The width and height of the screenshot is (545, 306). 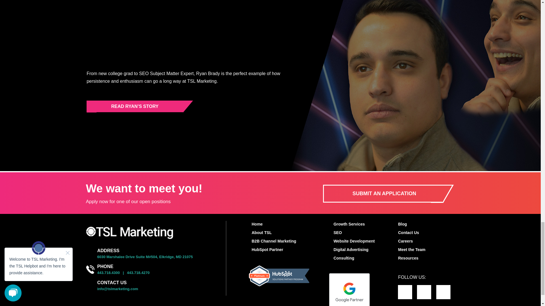 I want to click on Partner-CMYK, so click(x=349, y=289).